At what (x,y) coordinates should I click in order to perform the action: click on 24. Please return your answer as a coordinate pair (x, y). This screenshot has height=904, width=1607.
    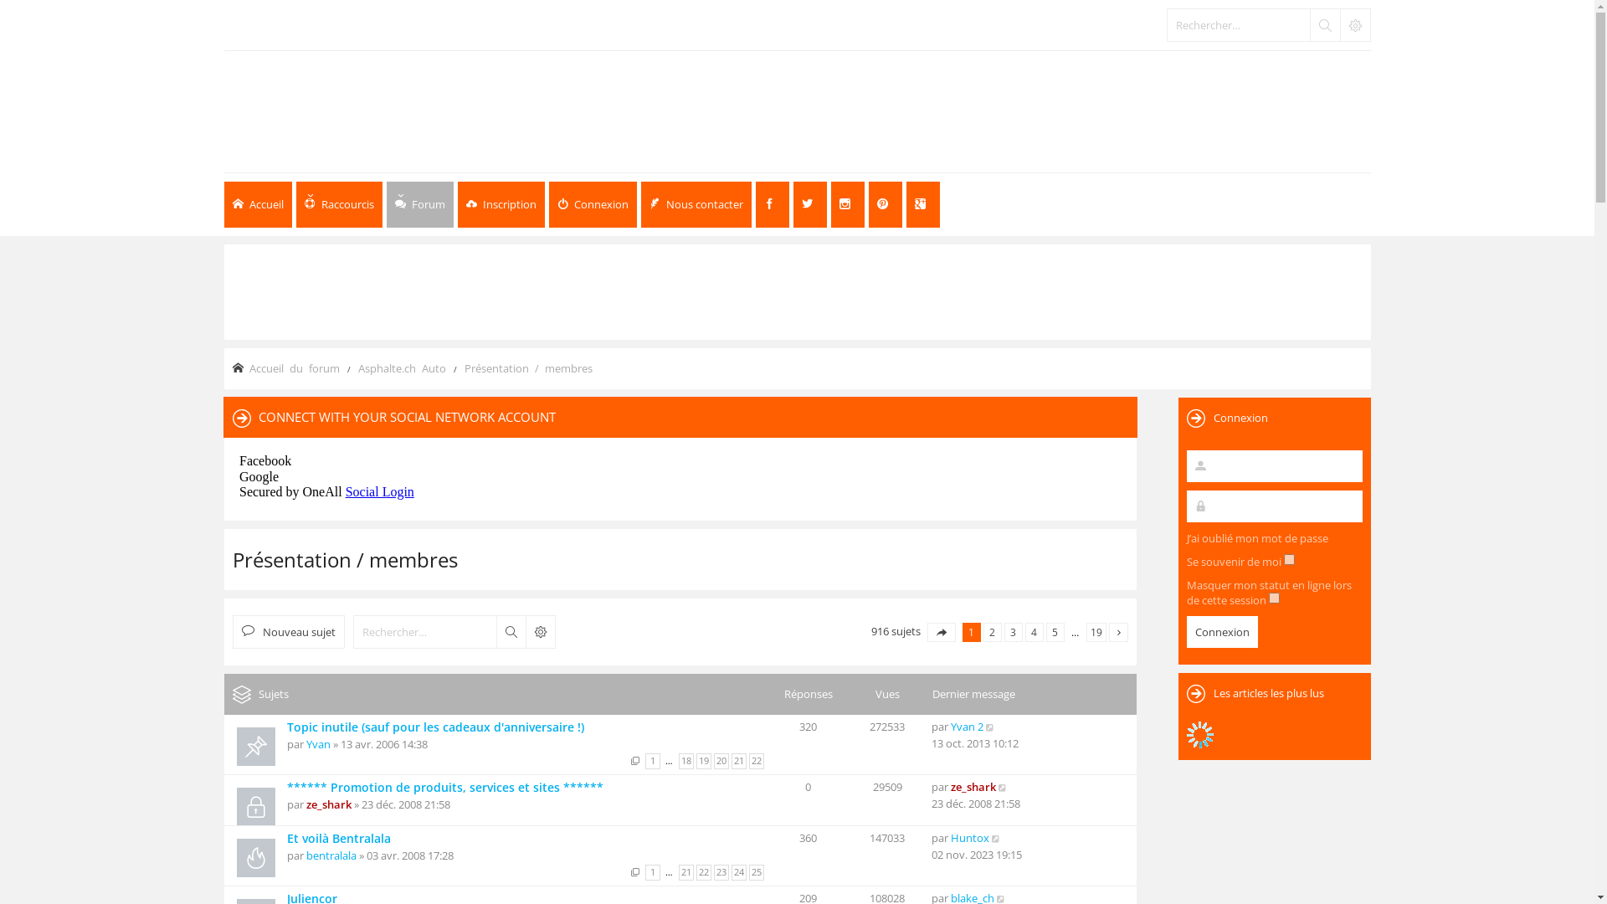
    Looking at the image, I should click on (739, 872).